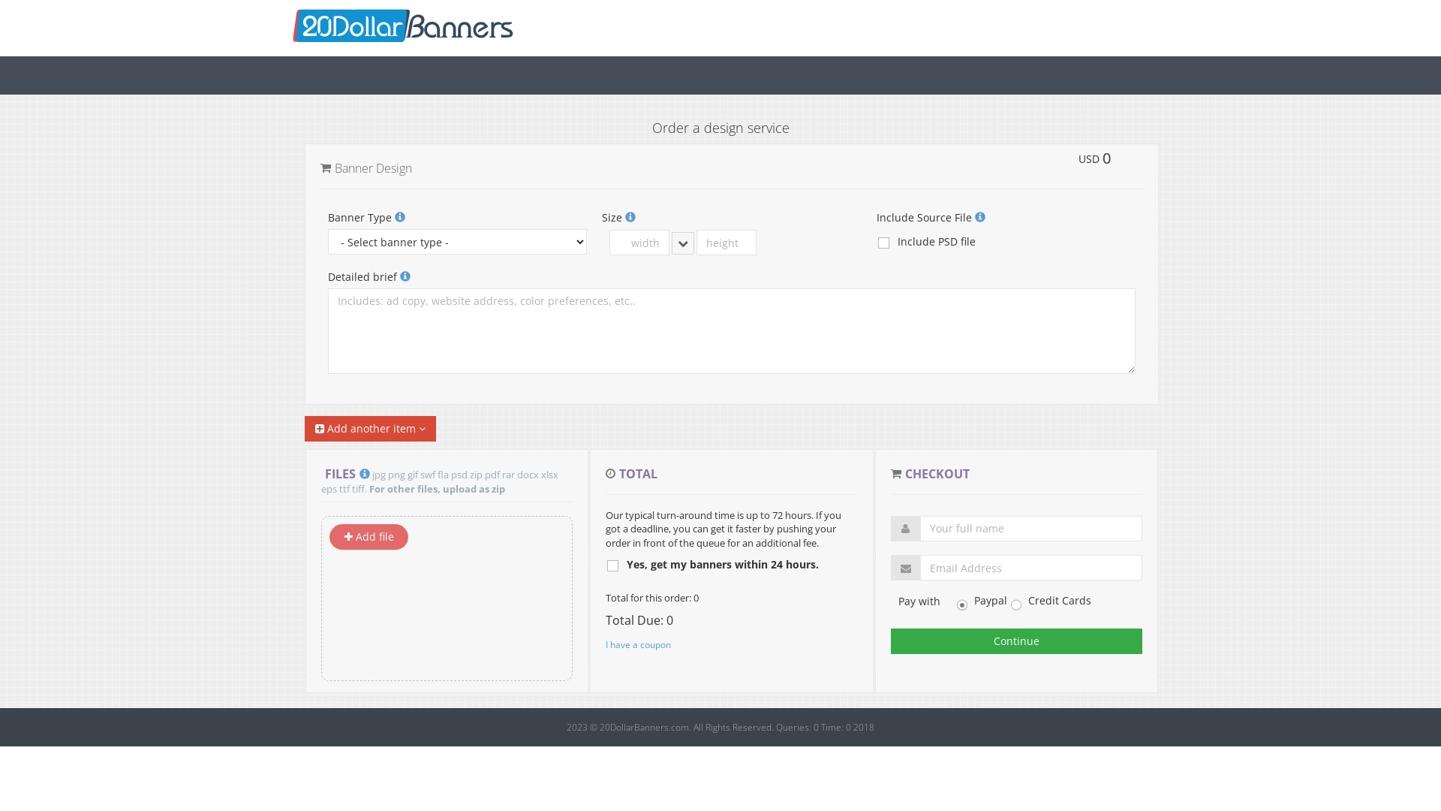 This screenshot has width=1441, height=811. What do you see at coordinates (403, 20) in the screenshot?
I see `Dashboard` at bounding box center [403, 20].